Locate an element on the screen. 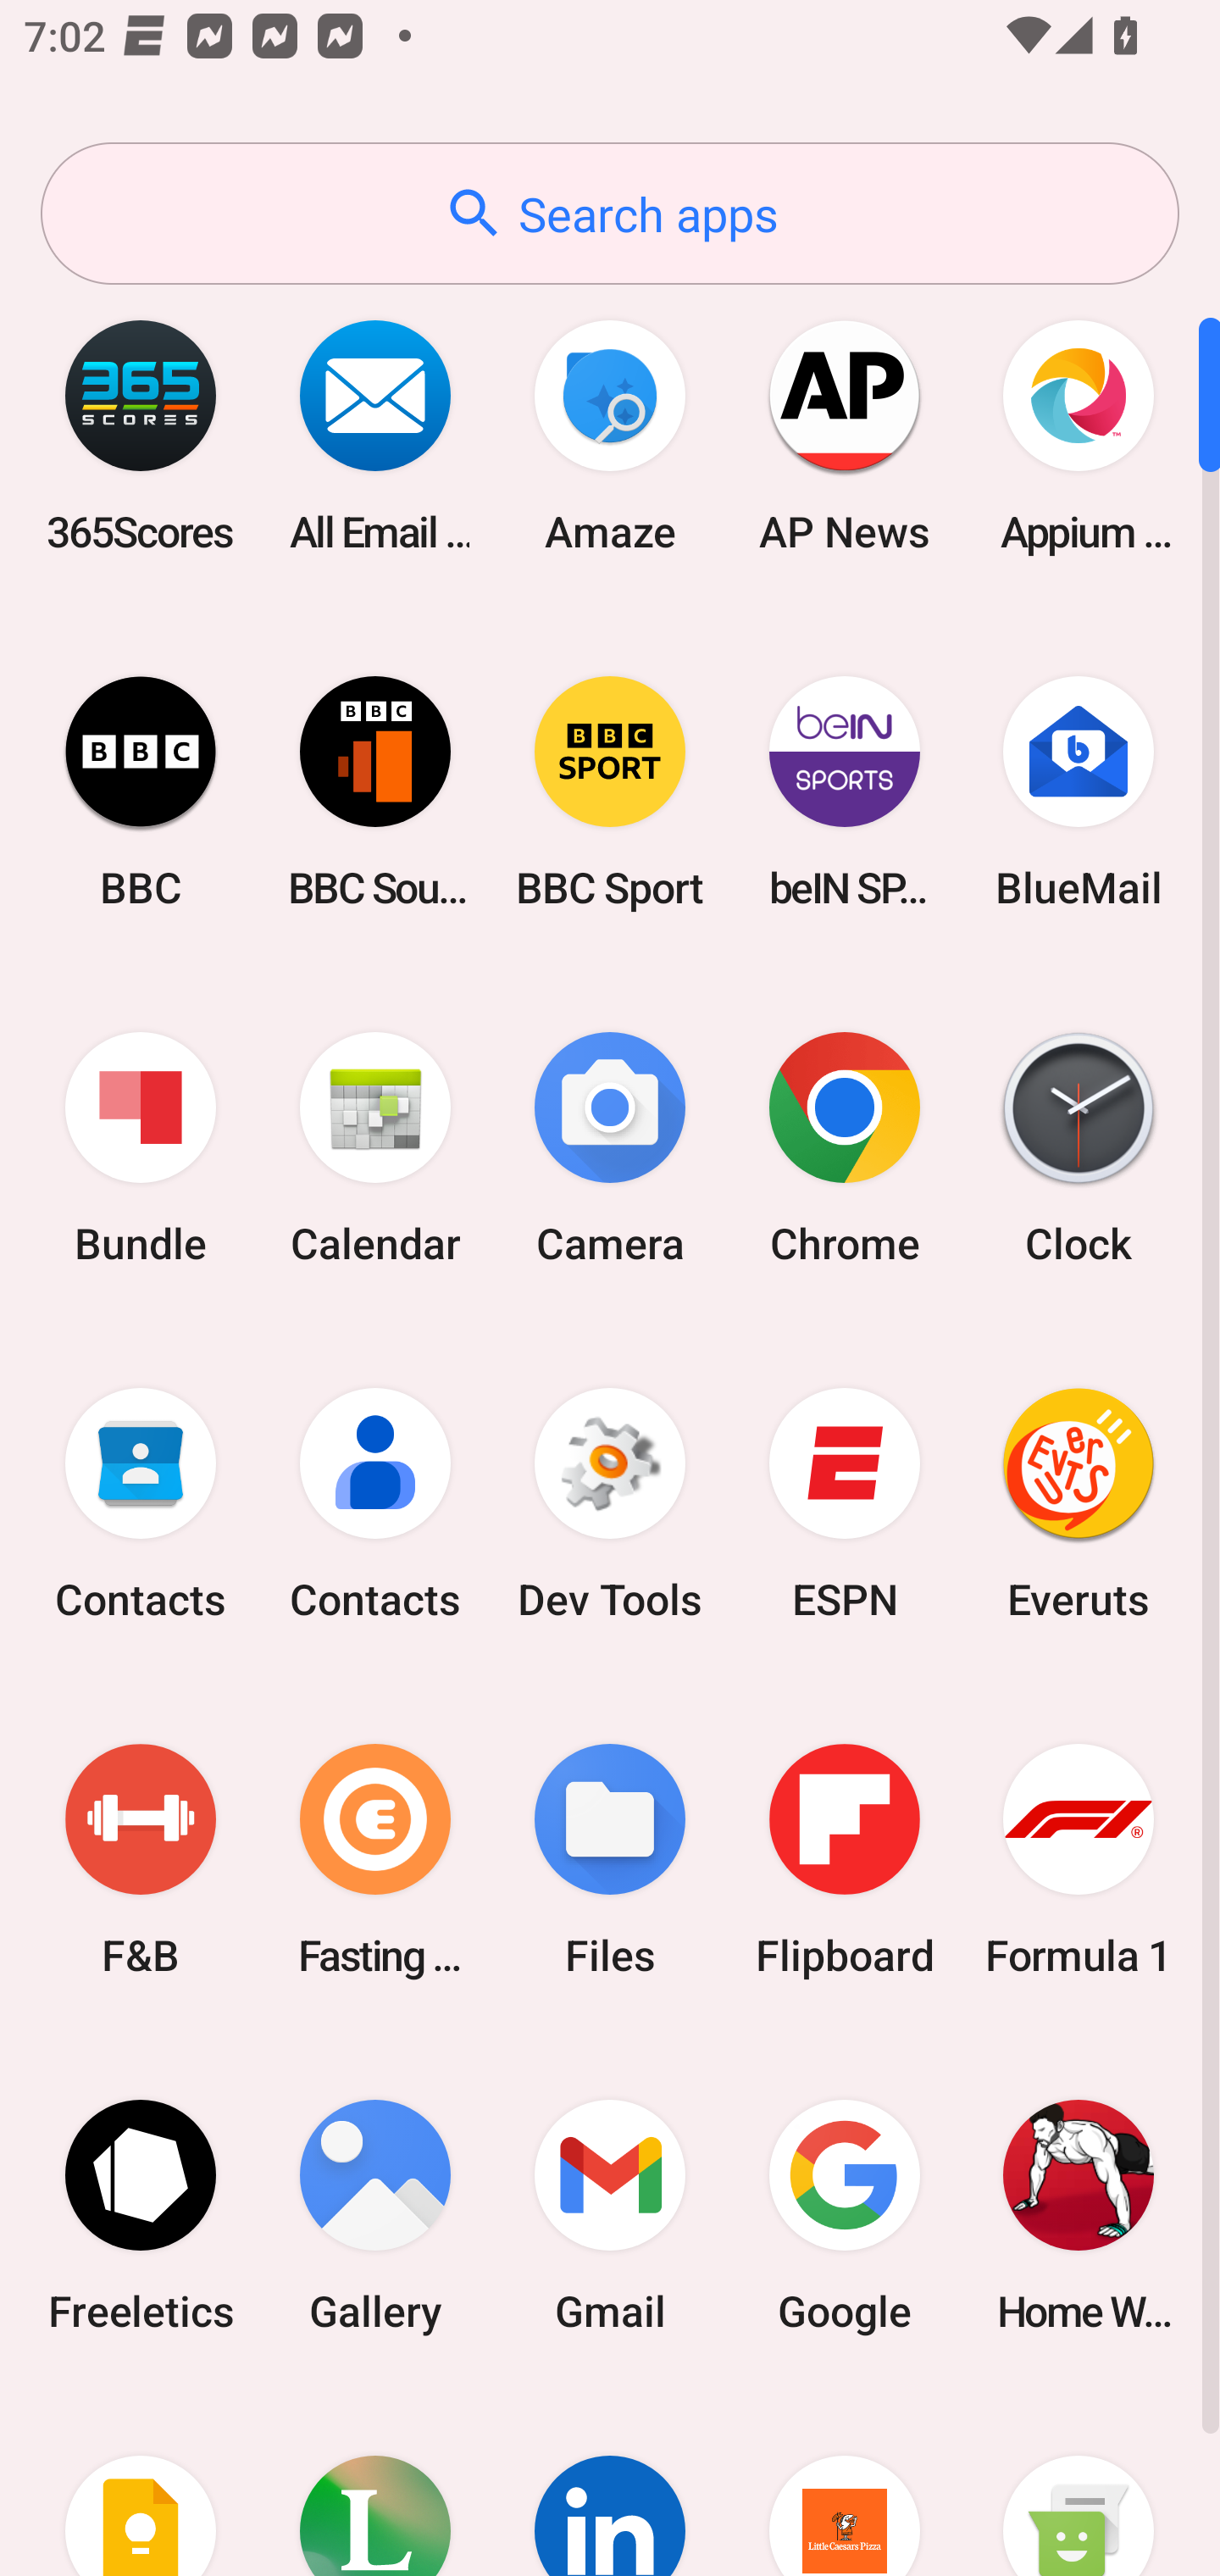  Formula 1 is located at coordinates (1079, 1859).